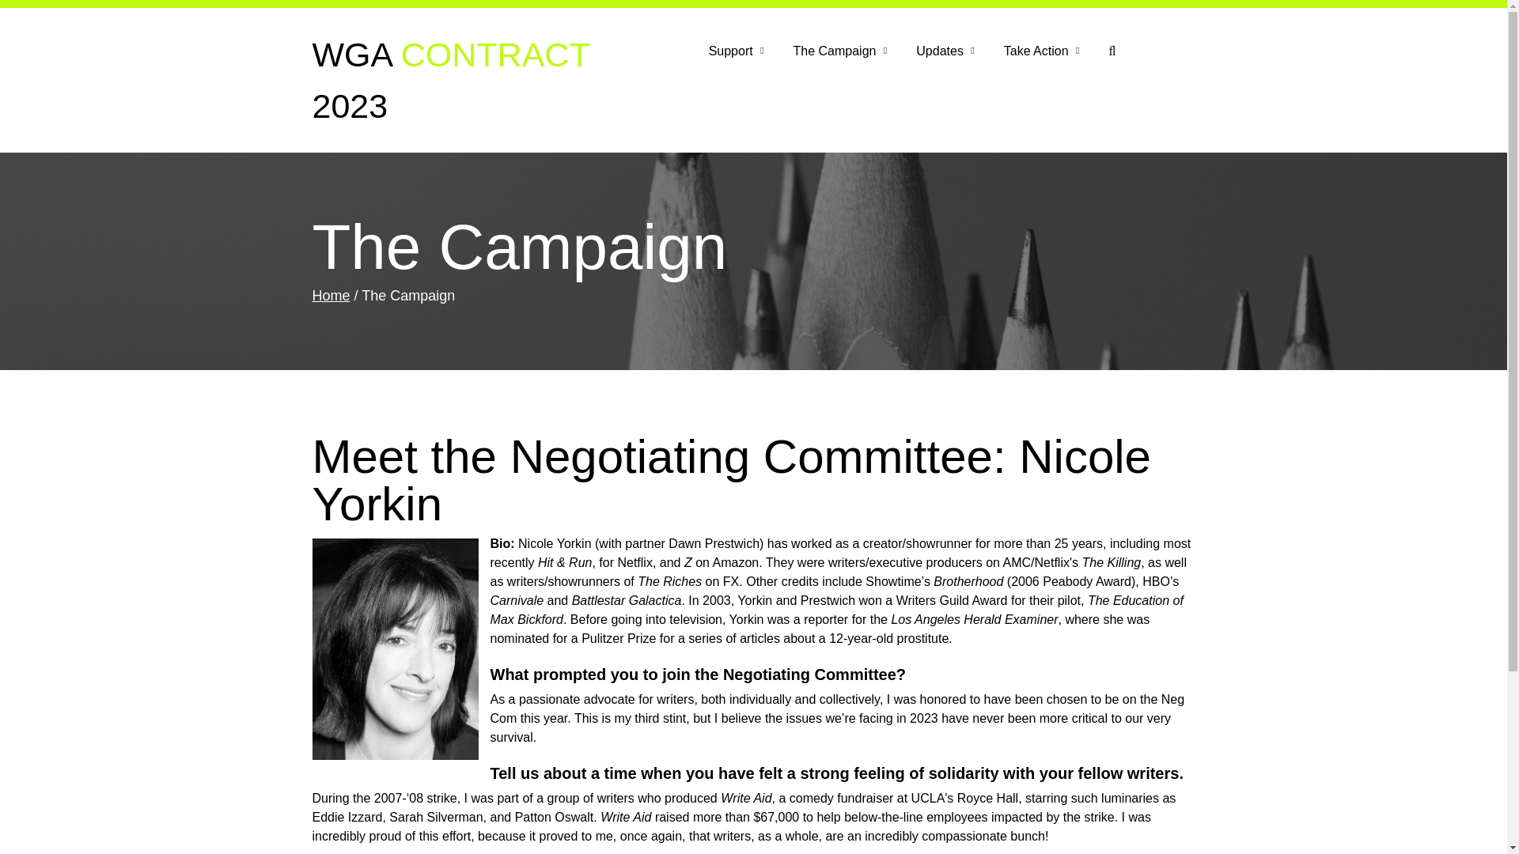  What do you see at coordinates (945, 51) in the screenshot?
I see `Updates` at bounding box center [945, 51].